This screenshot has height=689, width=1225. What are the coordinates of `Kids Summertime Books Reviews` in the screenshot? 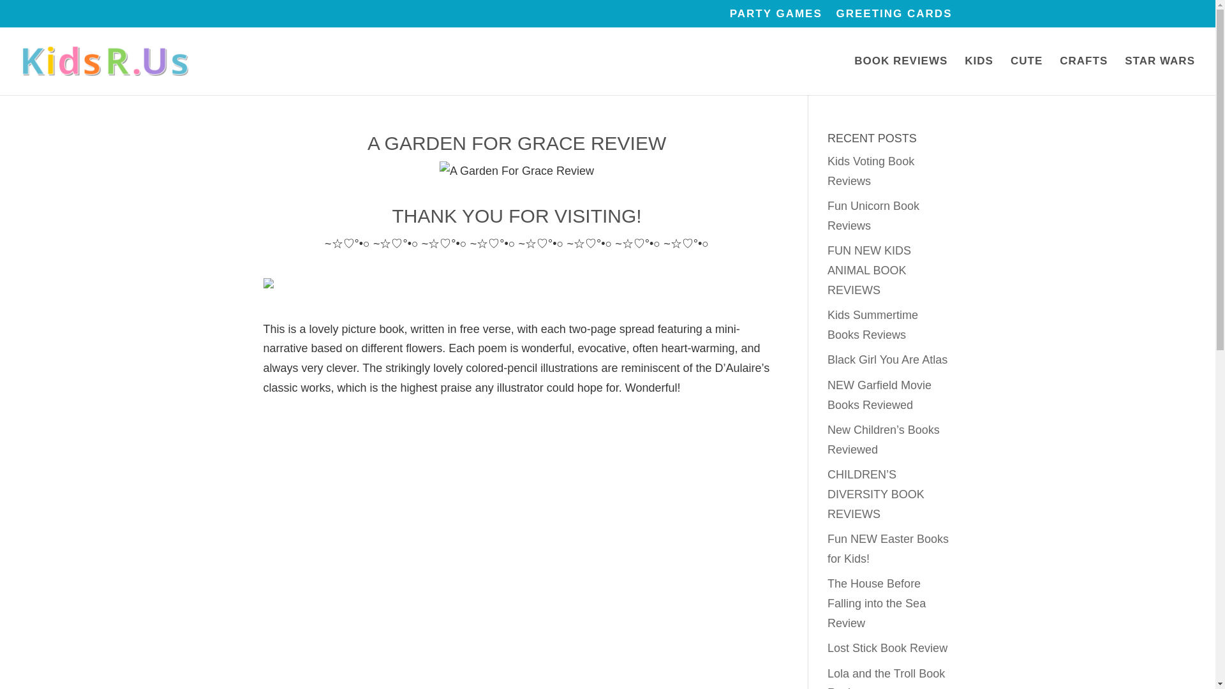 It's located at (873, 324).